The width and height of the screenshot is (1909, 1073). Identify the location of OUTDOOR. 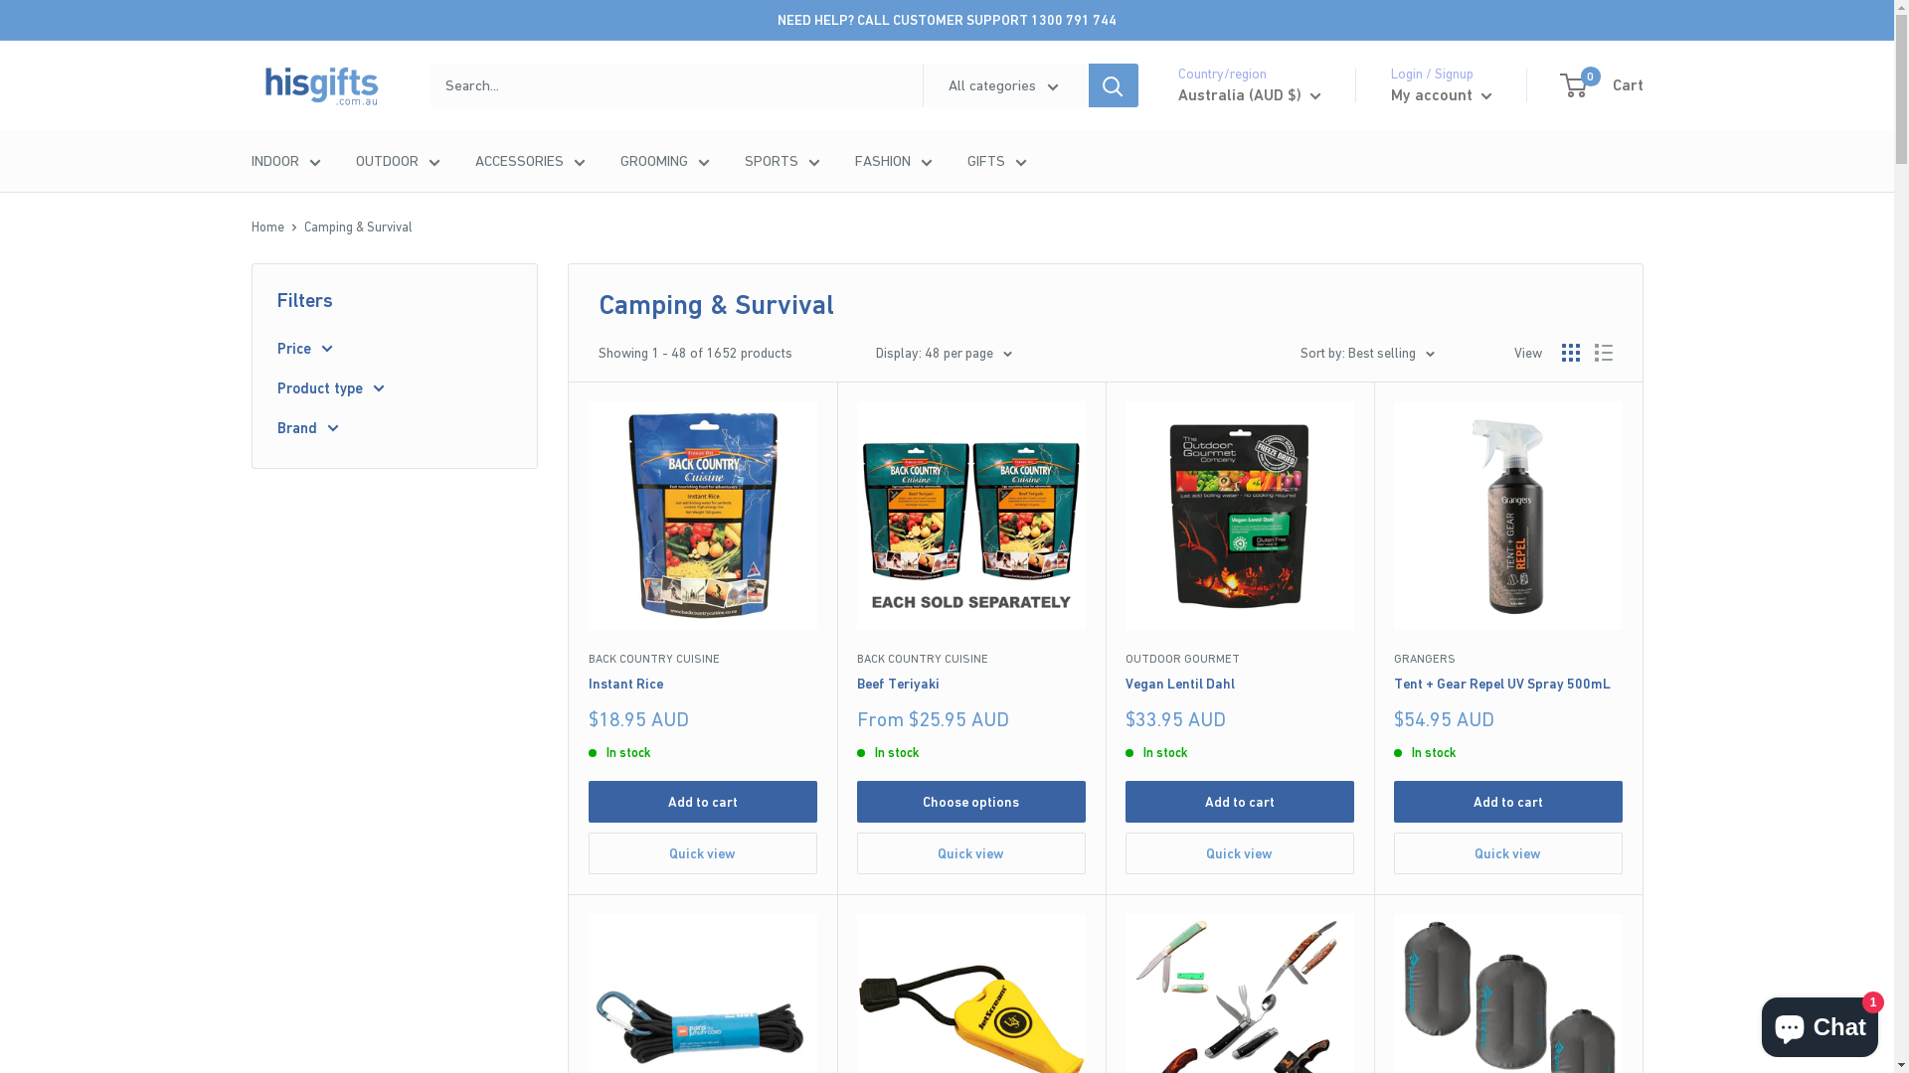
(398, 161).